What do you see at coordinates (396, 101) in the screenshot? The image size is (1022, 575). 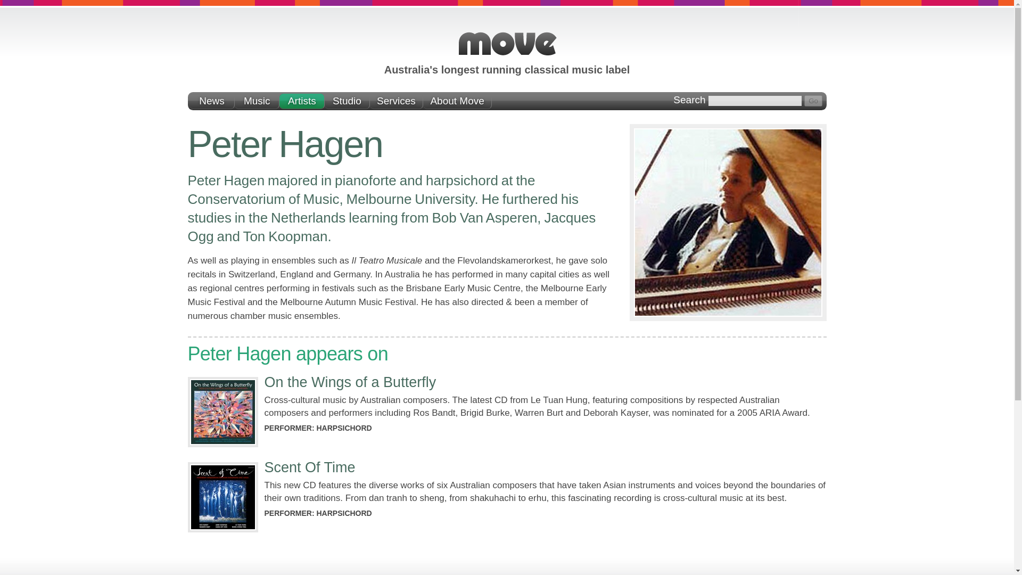 I see `Services` at bounding box center [396, 101].